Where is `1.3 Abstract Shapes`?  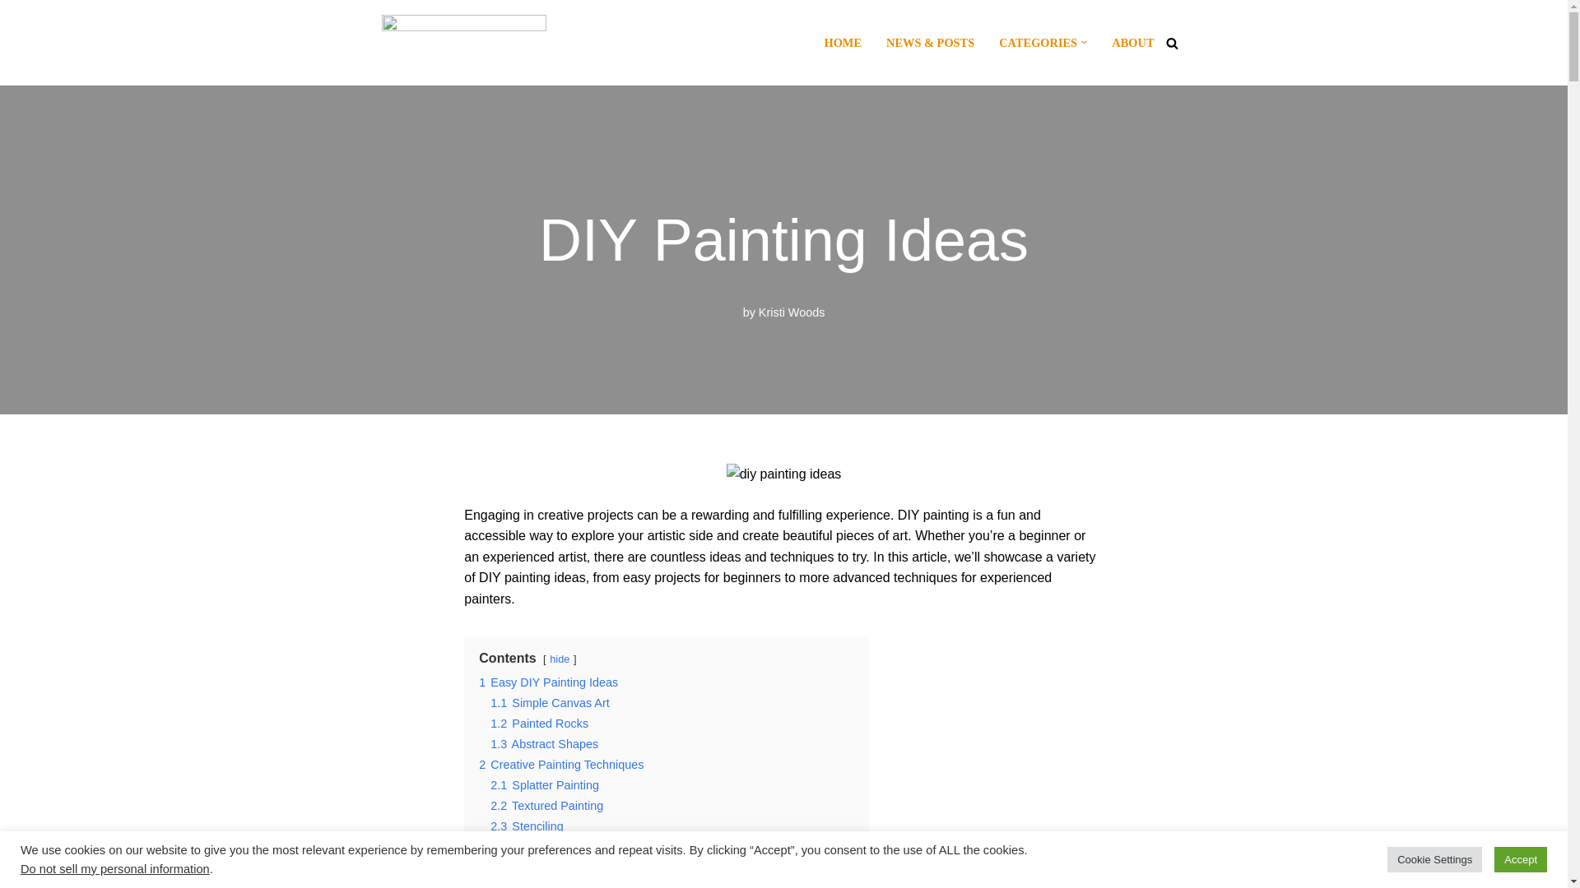 1.3 Abstract Shapes is located at coordinates (544, 743).